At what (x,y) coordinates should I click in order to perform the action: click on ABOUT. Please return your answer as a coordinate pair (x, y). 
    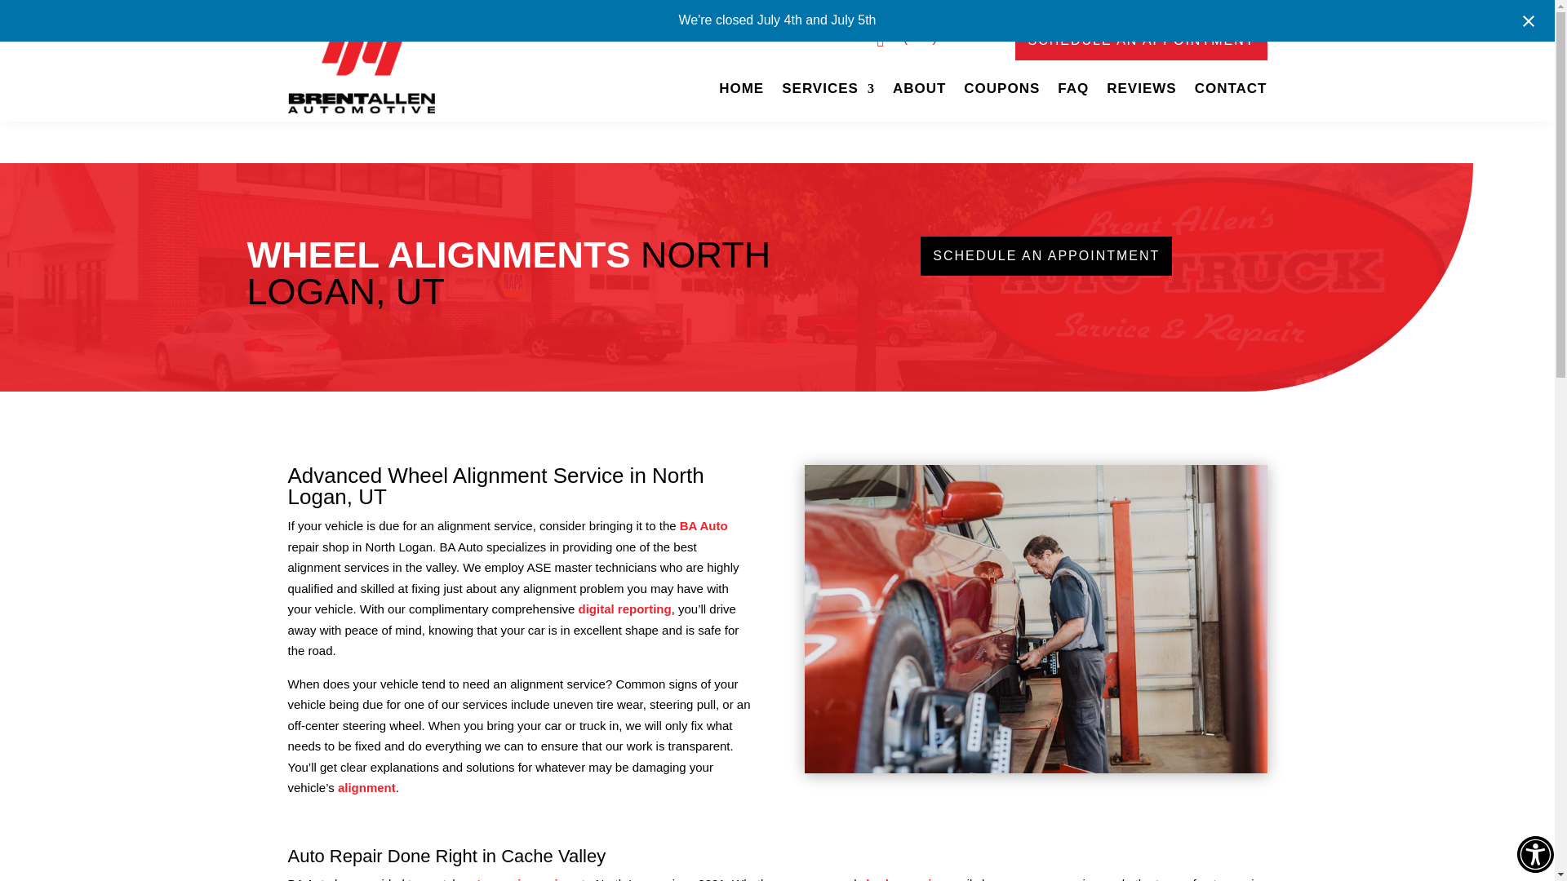
    Looking at the image, I should click on (919, 91).